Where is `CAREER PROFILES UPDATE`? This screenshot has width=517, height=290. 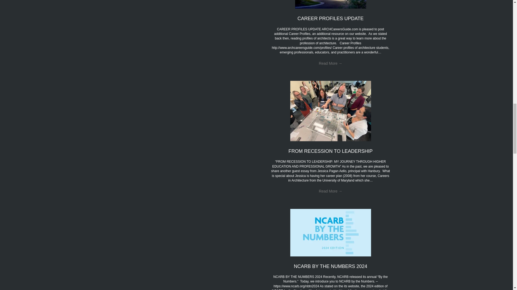 CAREER PROFILES UPDATE is located at coordinates (331, 18).